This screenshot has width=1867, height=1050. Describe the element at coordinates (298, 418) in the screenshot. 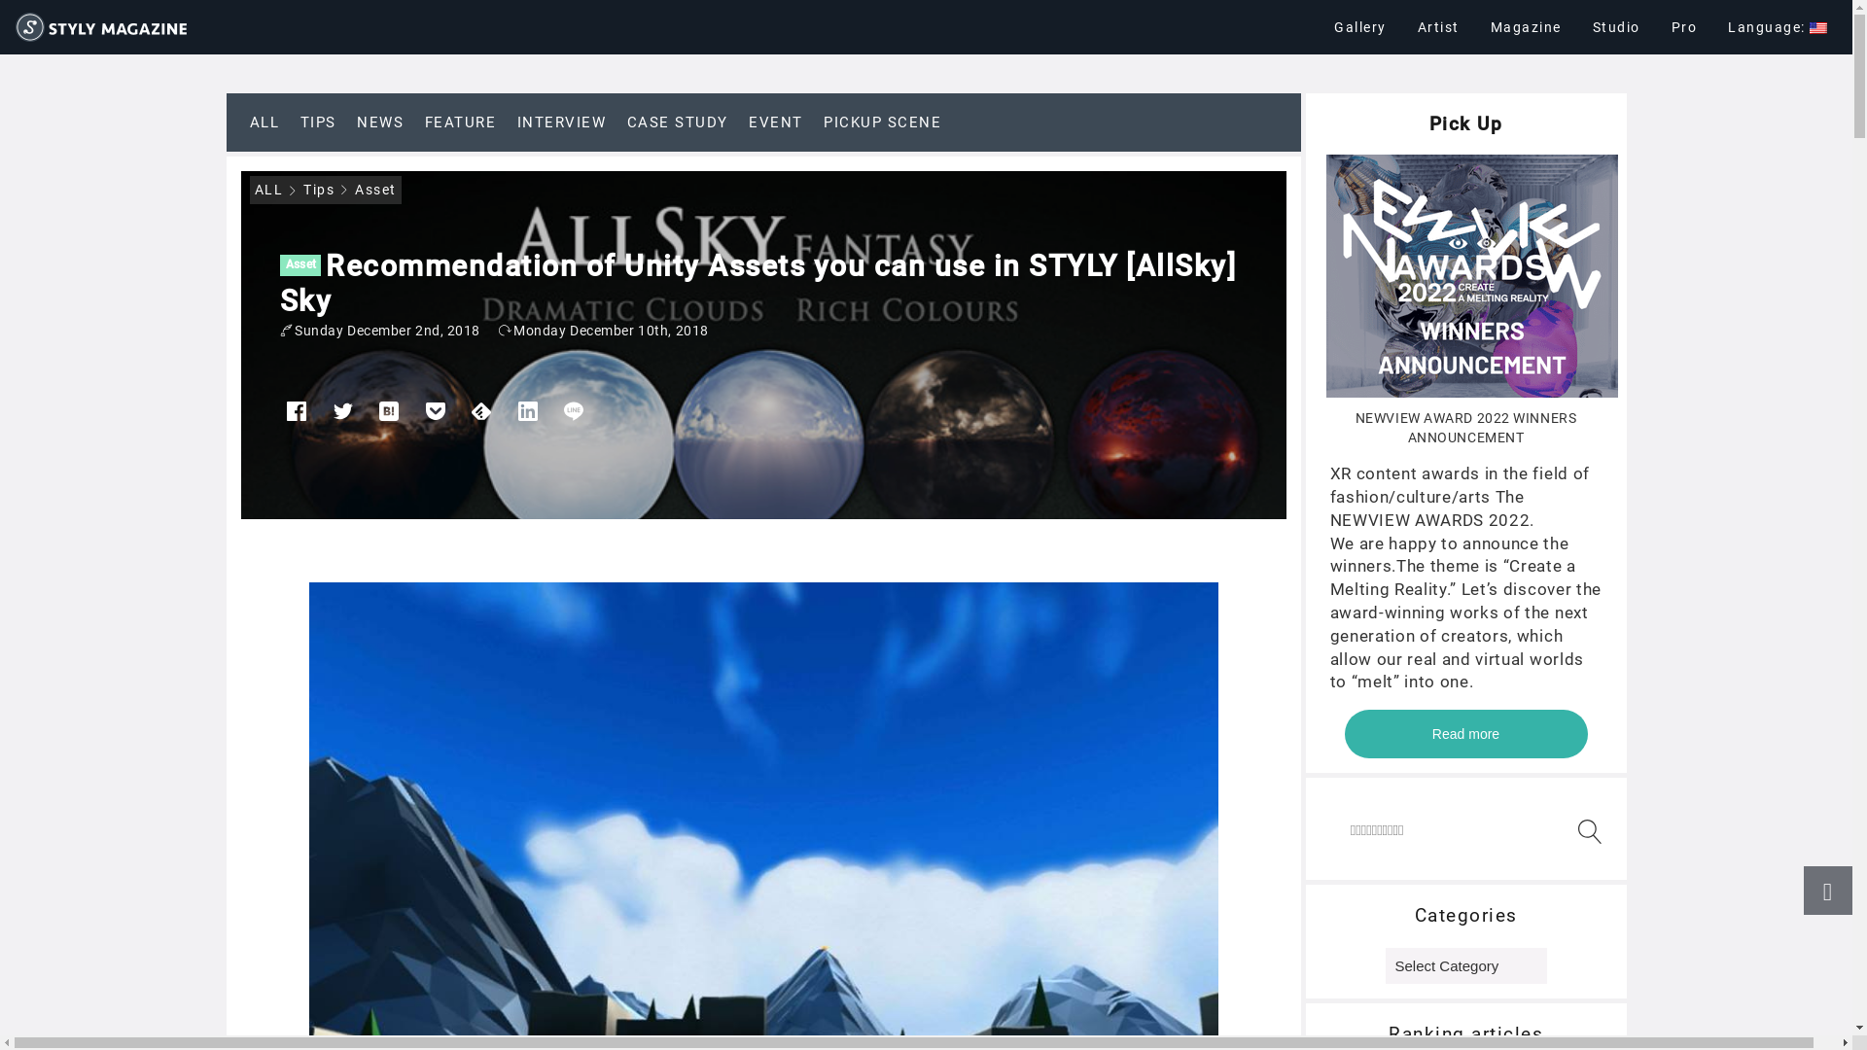

I see `Facebook icon` at that location.